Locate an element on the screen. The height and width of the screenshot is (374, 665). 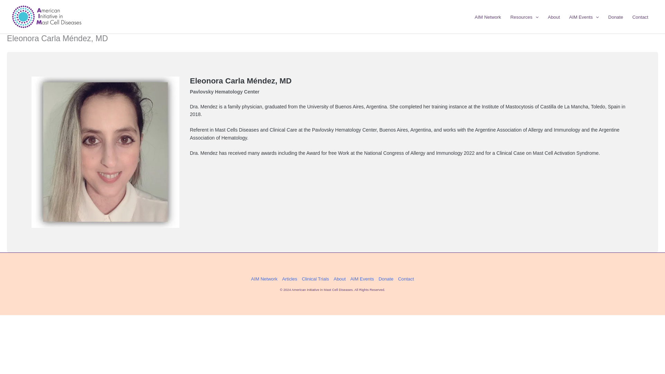
AIM Events is located at coordinates (584, 17).